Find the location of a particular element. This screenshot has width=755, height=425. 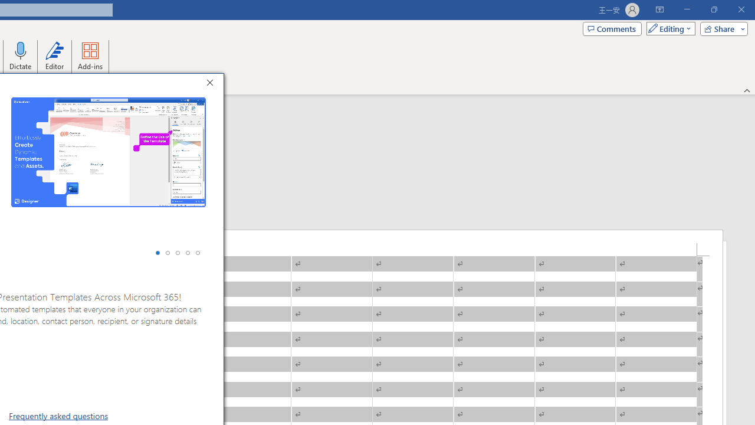

Go to screenshot 5 is located at coordinates (198, 253).